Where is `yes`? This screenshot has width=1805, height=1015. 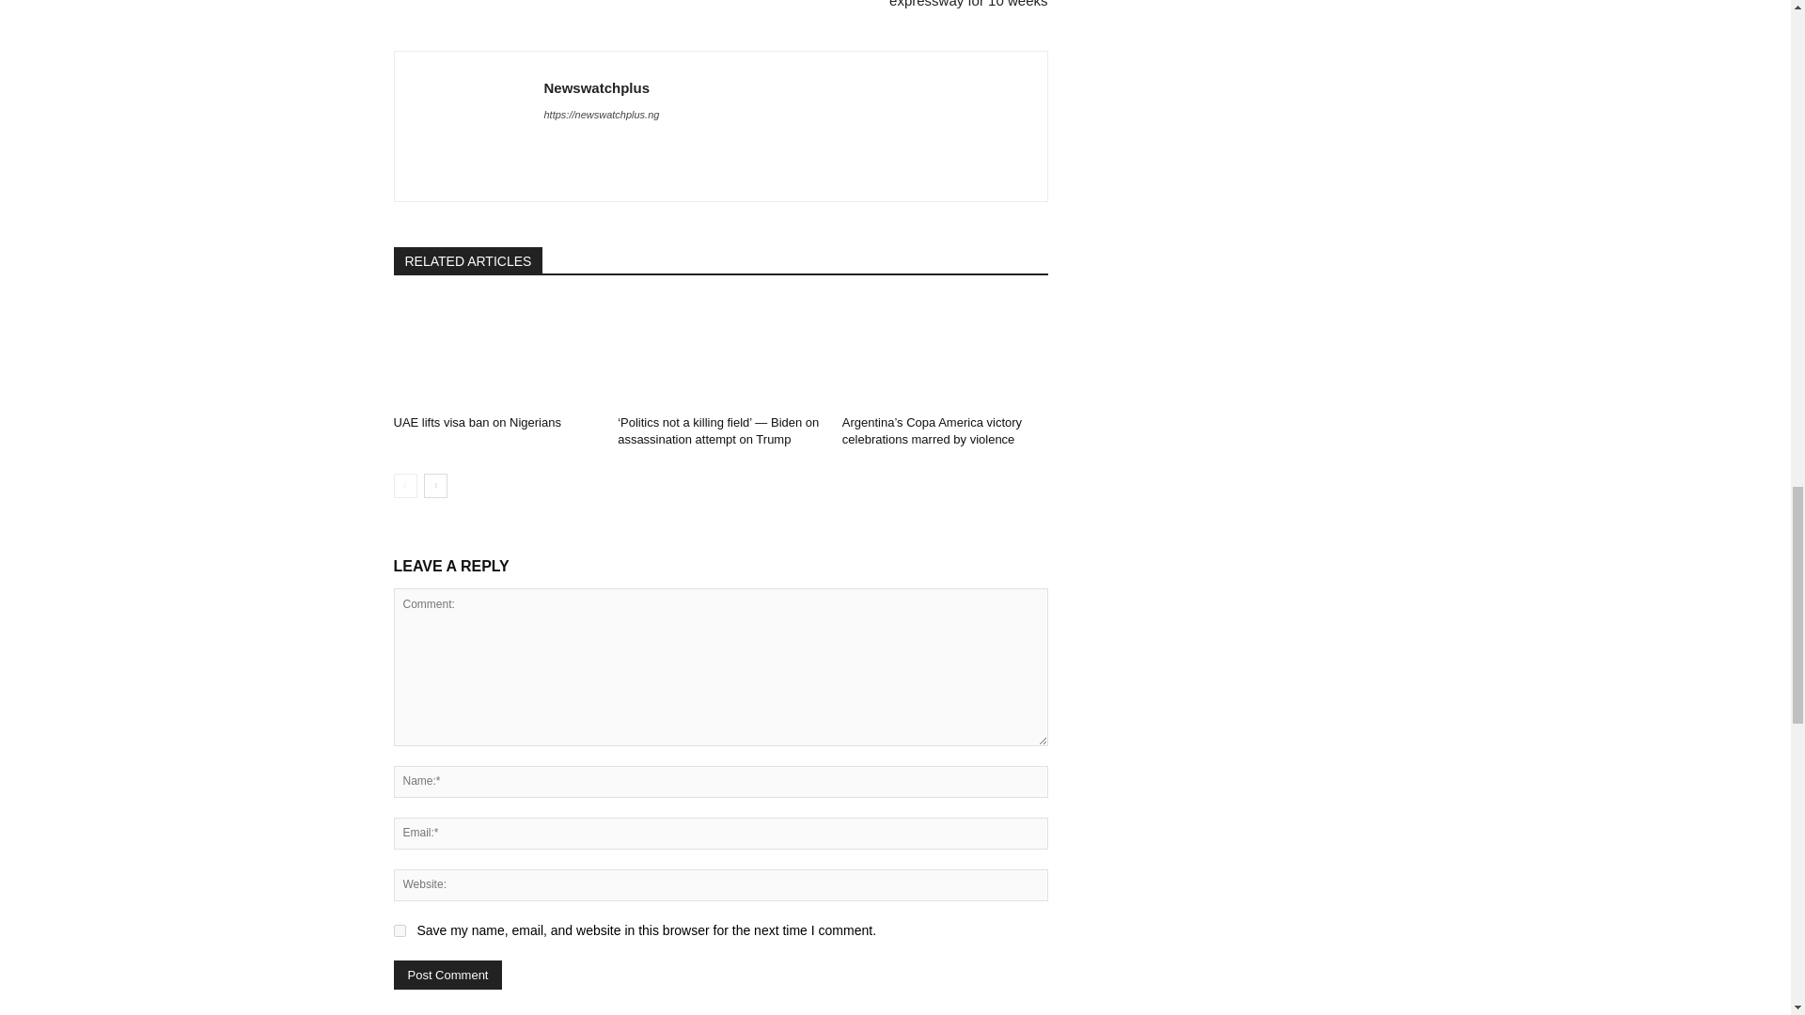 yes is located at coordinates (399, 930).